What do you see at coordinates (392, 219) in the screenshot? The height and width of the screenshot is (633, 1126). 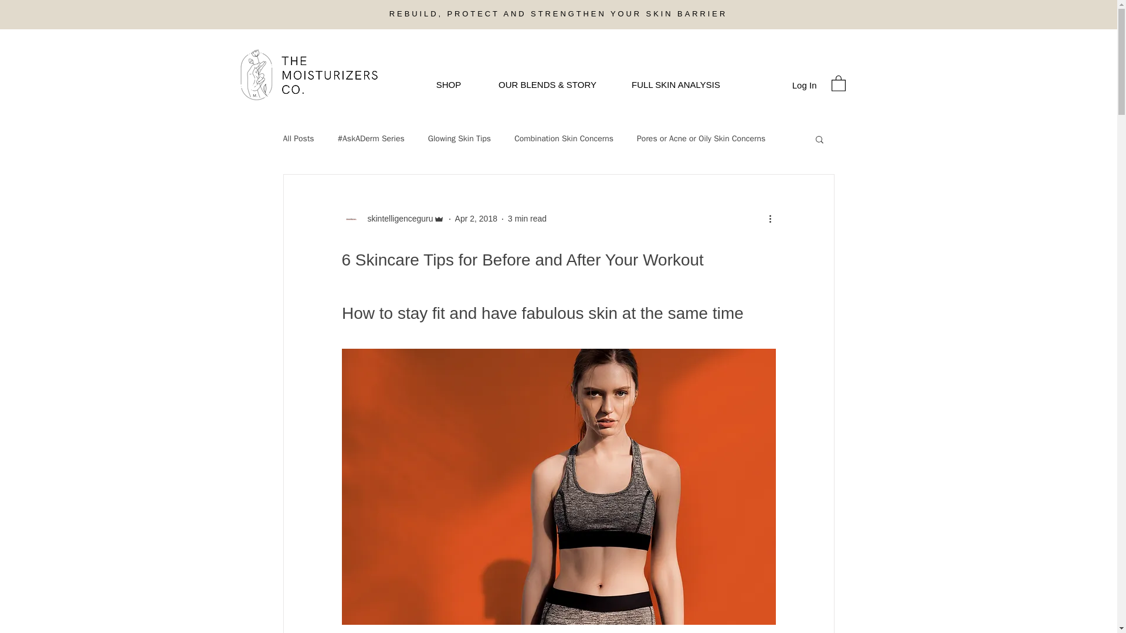 I see `skintelligenceguru` at bounding box center [392, 219].